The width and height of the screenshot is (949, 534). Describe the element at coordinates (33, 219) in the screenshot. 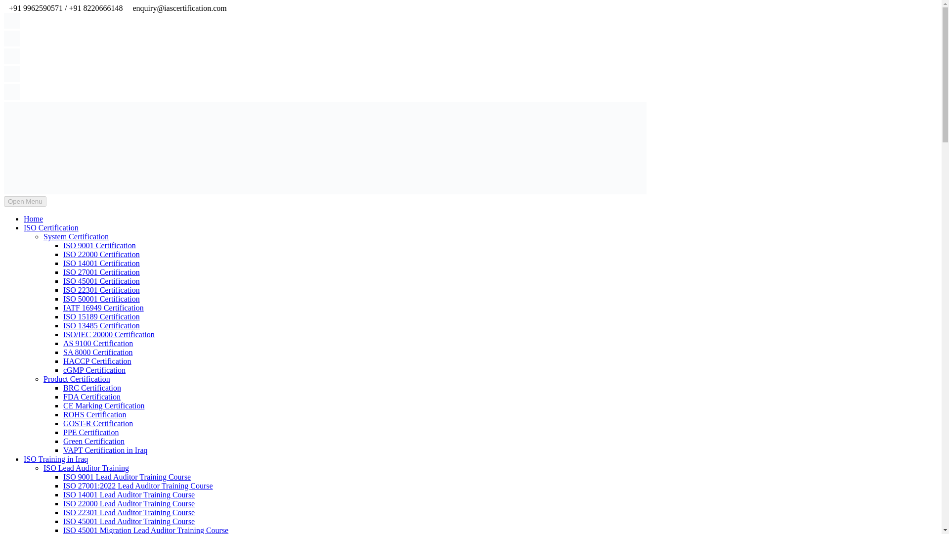

I see `Home` at that location.